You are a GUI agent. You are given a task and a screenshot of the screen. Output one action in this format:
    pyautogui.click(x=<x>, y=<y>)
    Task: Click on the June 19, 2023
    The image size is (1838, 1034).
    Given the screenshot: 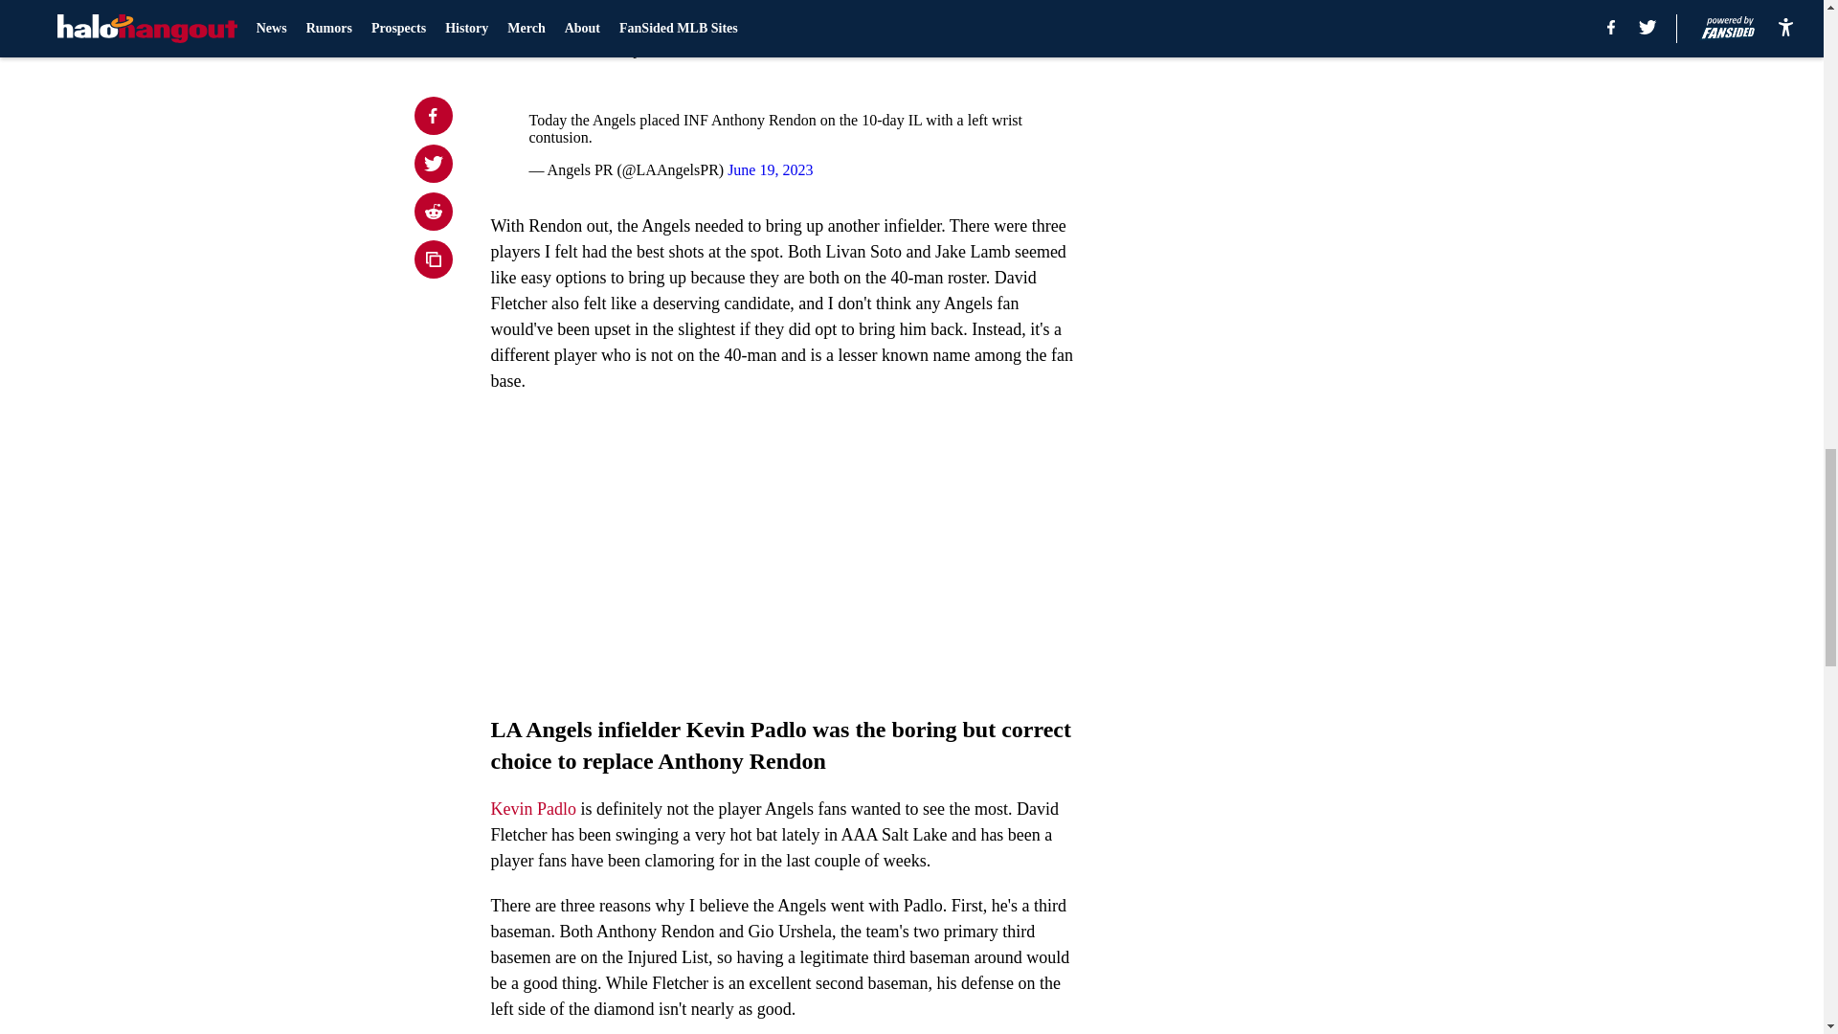 What is the action you would take?
    pyautogui.click(x=770, y=169)
    